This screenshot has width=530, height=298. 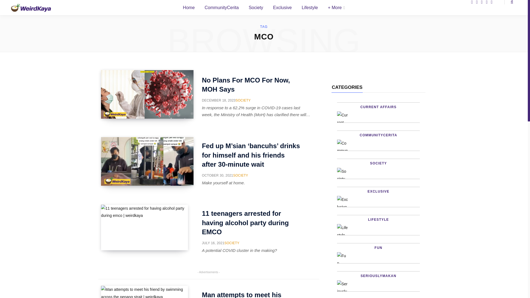 What do you see at coordinates (145, 227) in the screenshot?
I see `11 Teenagers Arrested For Having Alcohol Party During Emco` at bounding box center [145, 227].